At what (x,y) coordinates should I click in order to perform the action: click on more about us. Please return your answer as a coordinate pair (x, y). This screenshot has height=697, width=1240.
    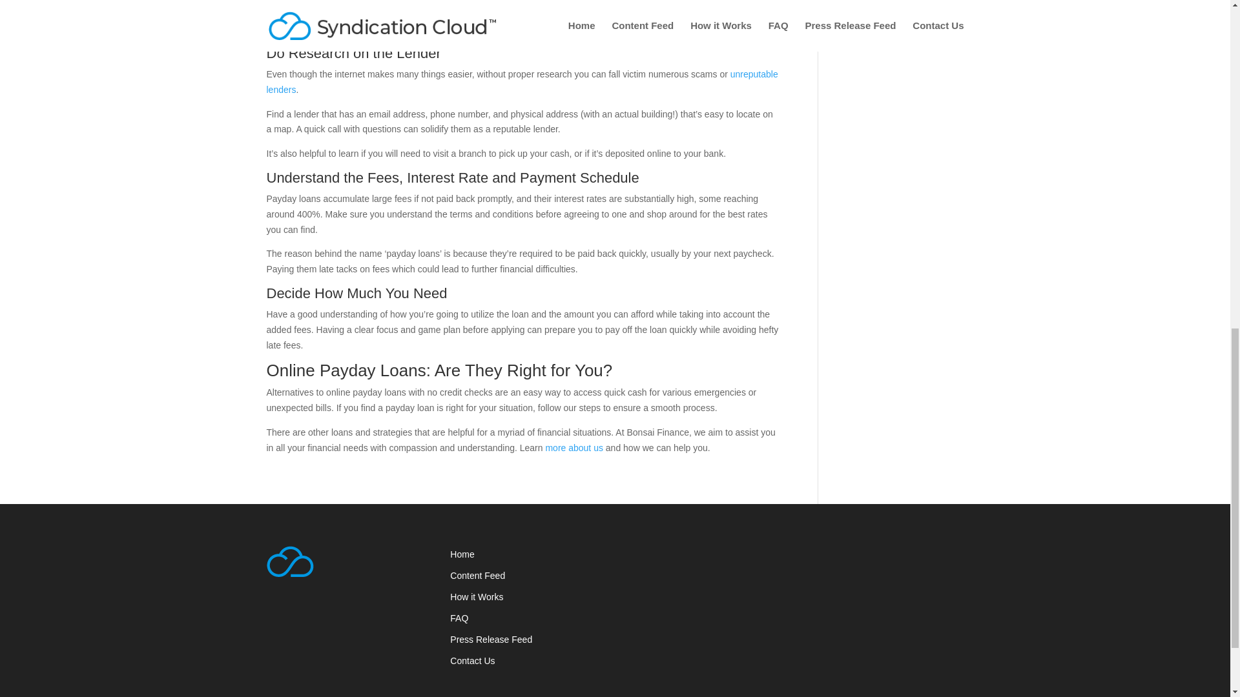
    Looking at the image, I should click on (573, 448).